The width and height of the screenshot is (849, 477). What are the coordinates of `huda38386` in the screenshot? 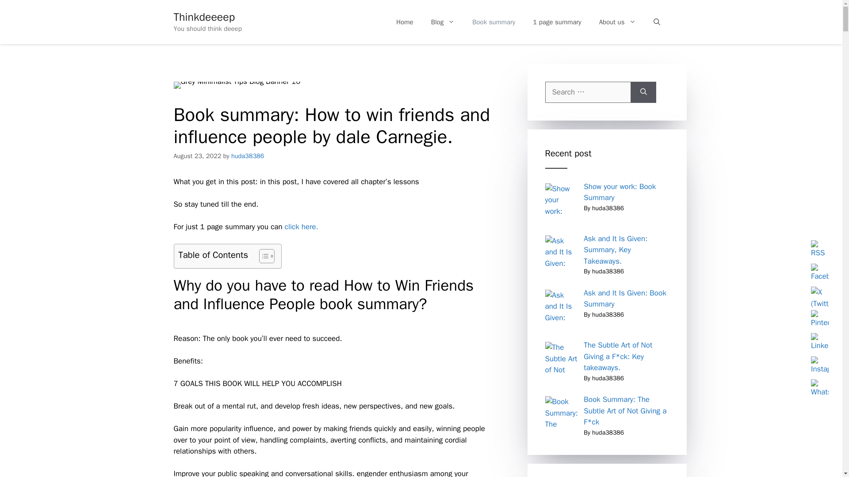 It's located at (248, 155).